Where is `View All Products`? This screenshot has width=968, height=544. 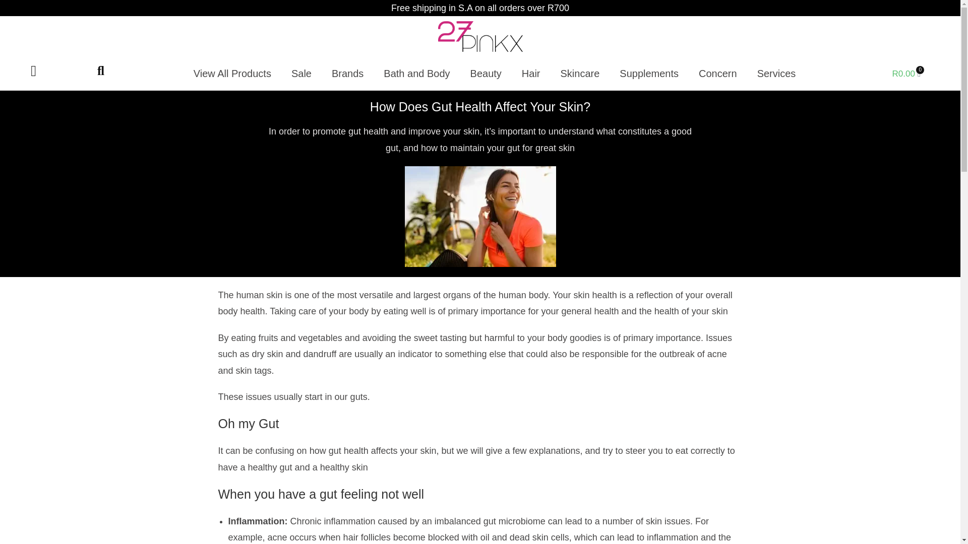 View All Products is located at coordinates (232, 74).